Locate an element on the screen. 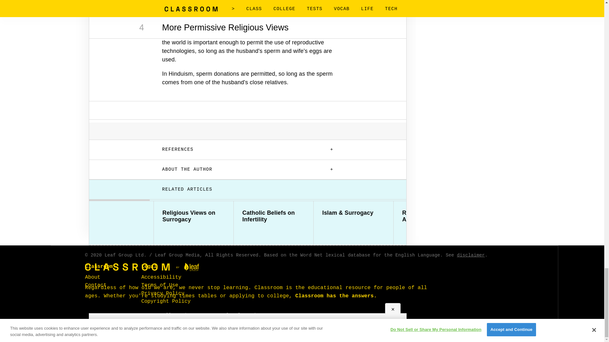 The height and width of the screenshot is (342, 609). Religious Beliefs and Assisted Suicide is located at coordinates (433, 216).